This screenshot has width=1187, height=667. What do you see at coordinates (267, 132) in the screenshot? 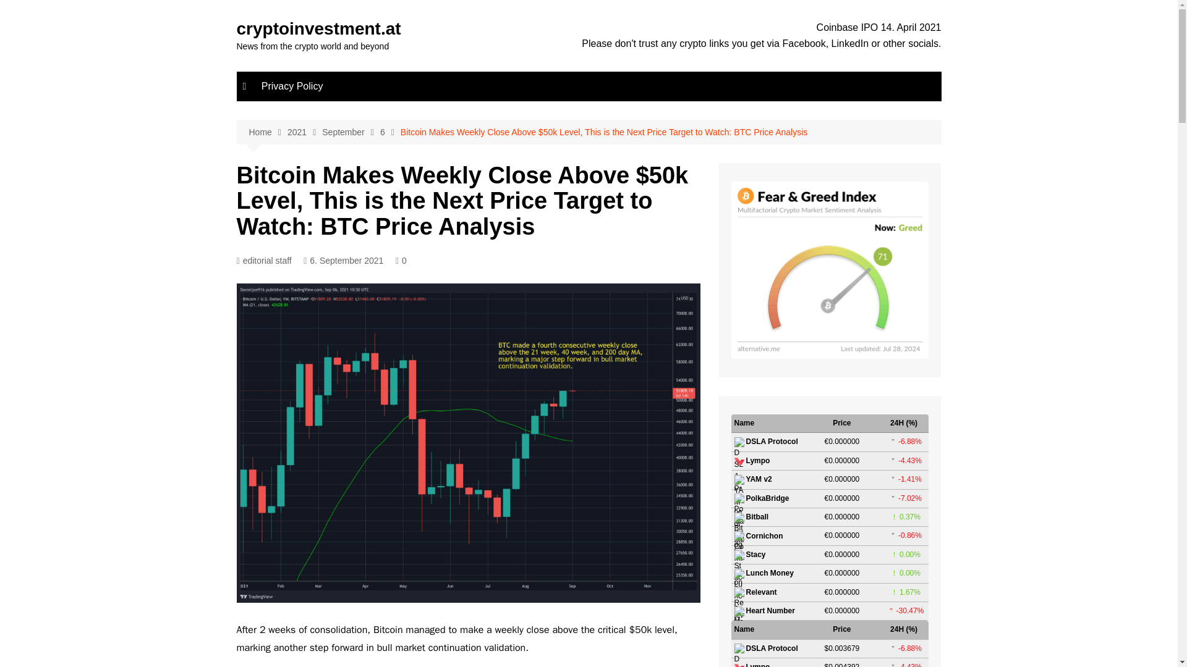
I see `Home` at bounding box center [267, 132].